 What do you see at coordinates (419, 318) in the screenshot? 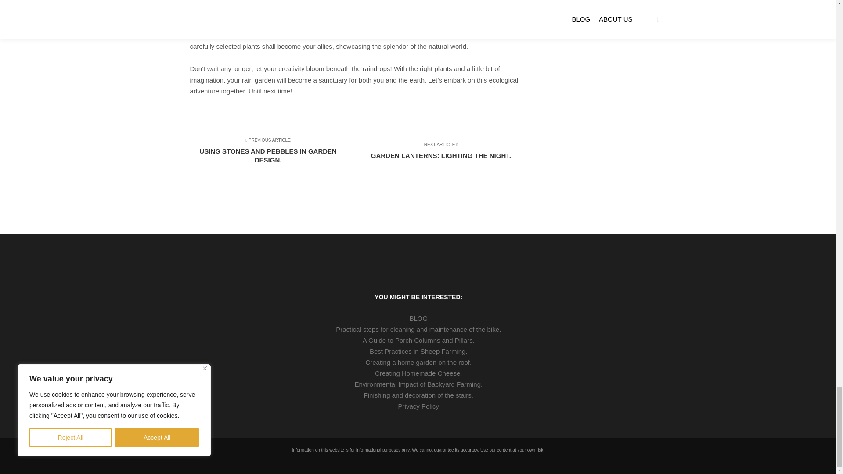
I see `BLOG` at bounding box center [419, 318].